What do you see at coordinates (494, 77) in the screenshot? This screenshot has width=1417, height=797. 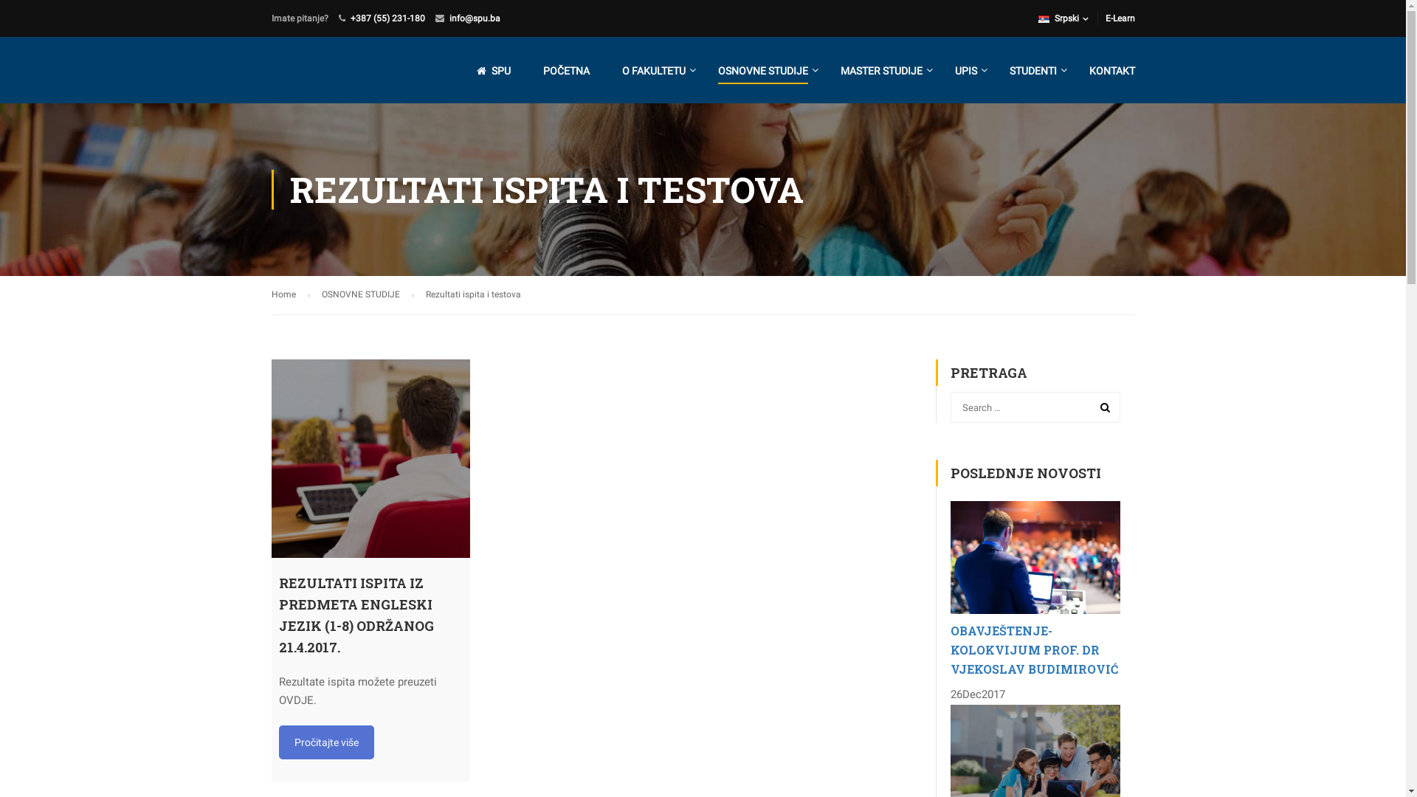 I see `SPU` at bounding box center [494, 77].